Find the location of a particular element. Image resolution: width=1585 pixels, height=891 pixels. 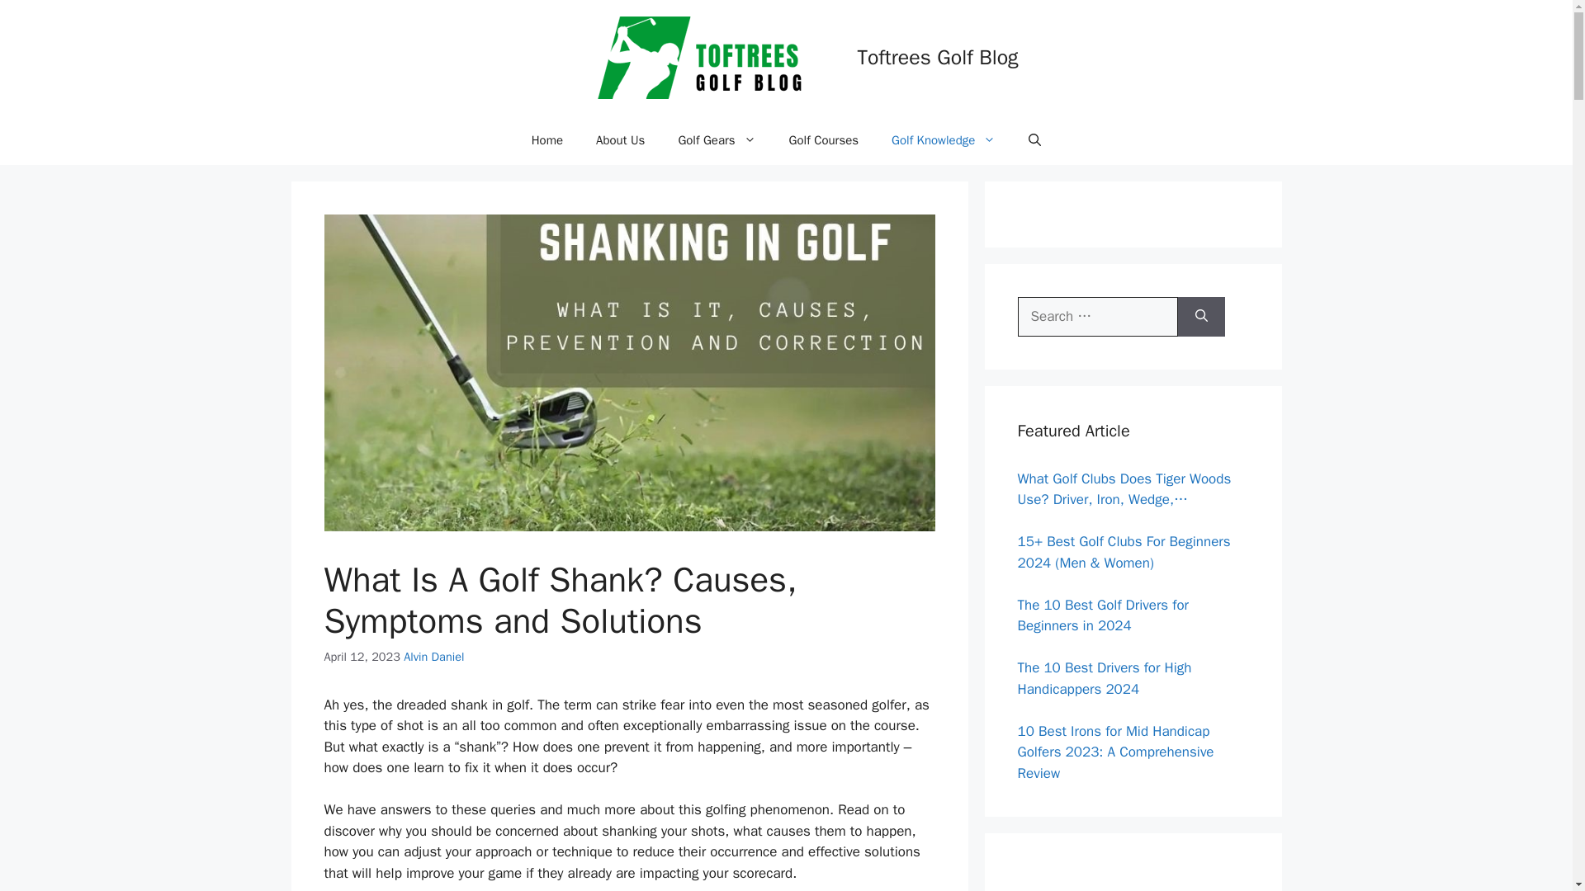

Golf Gears is located at coordinates (717, 140).